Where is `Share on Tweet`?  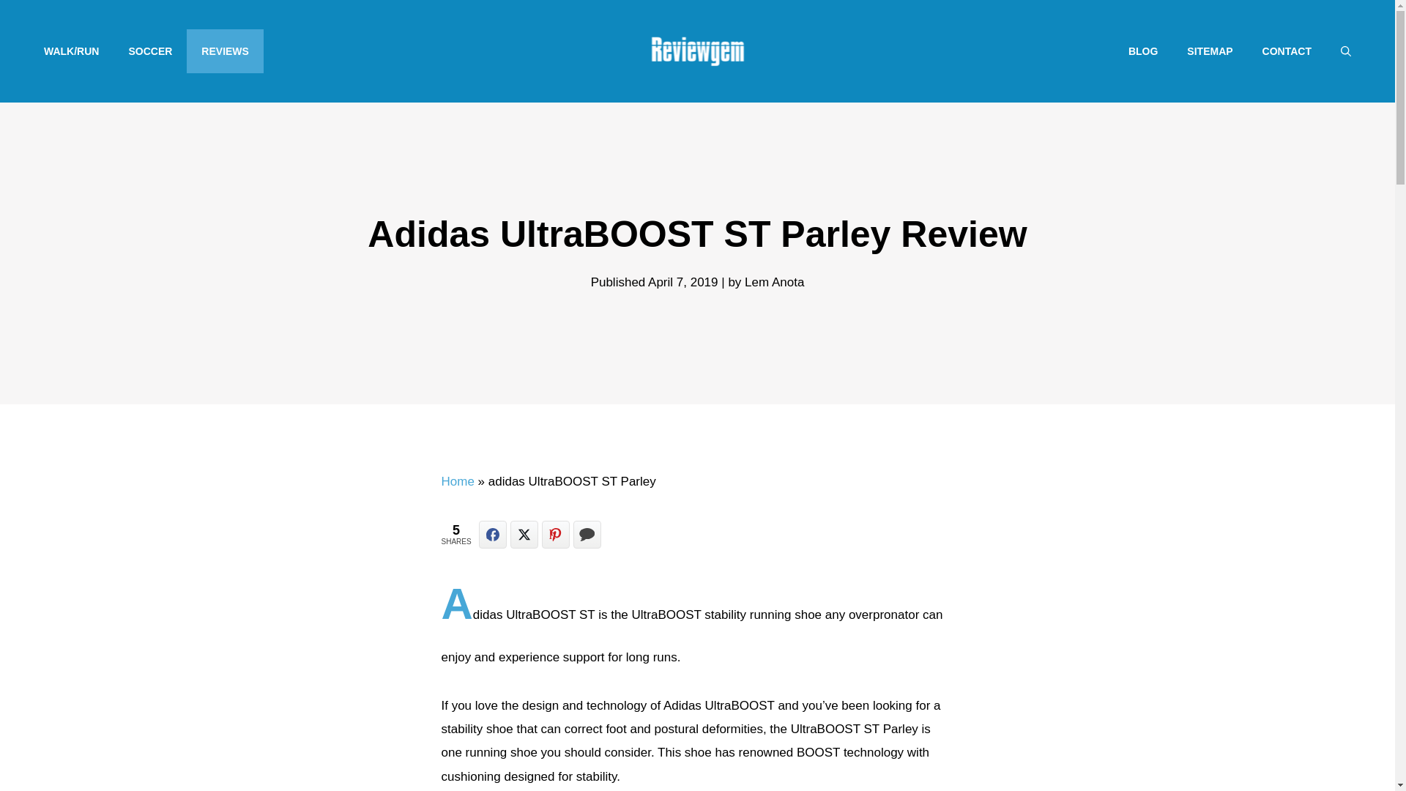
Share on Tweet is located at coordinates (524, 535).